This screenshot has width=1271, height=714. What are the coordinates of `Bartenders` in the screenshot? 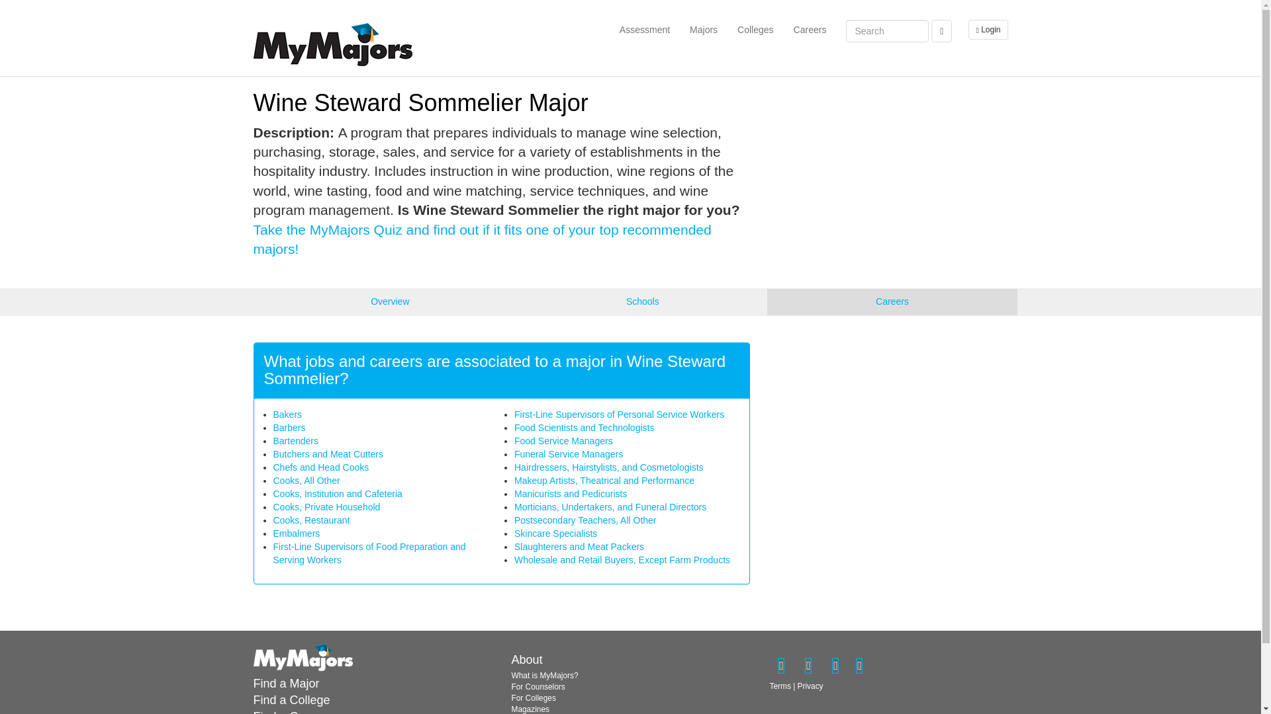 It's located at (295, 440).